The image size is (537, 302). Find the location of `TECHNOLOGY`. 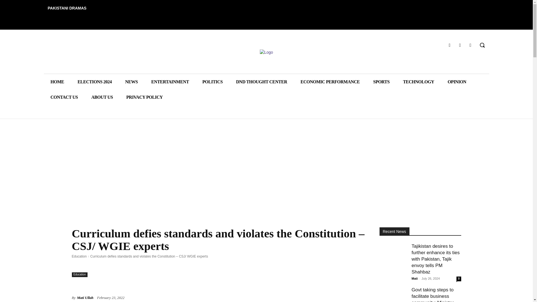

TECHNOLOGY is located at coordinates (418, 82).